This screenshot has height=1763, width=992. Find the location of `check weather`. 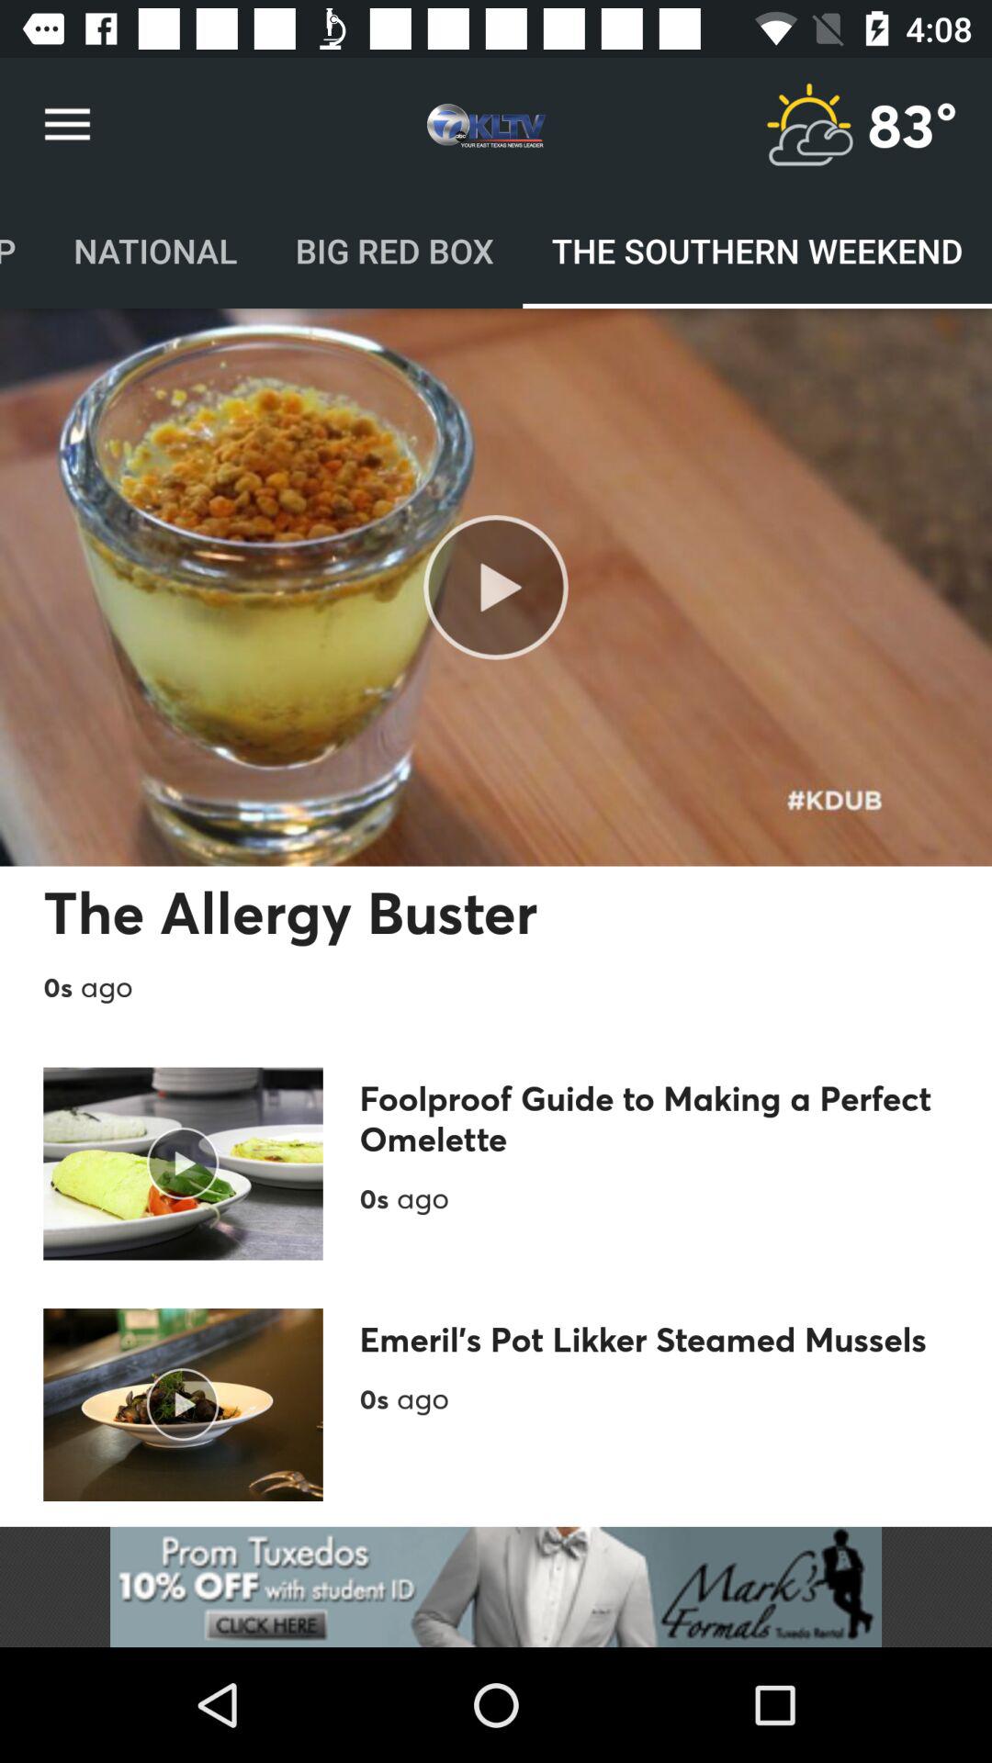

check weather is located at coordinates (809, 125).